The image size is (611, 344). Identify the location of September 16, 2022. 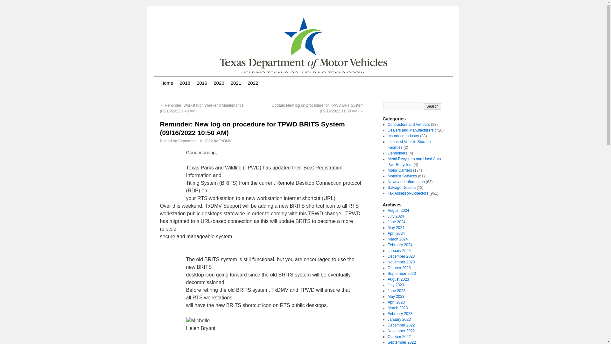
(195, 141).